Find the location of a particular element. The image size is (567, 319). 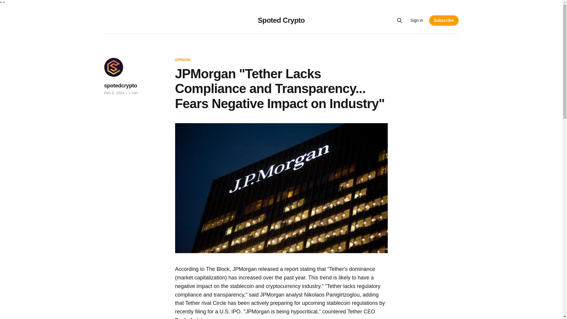

Spoted Crypto is located at coordinates (281, 20).